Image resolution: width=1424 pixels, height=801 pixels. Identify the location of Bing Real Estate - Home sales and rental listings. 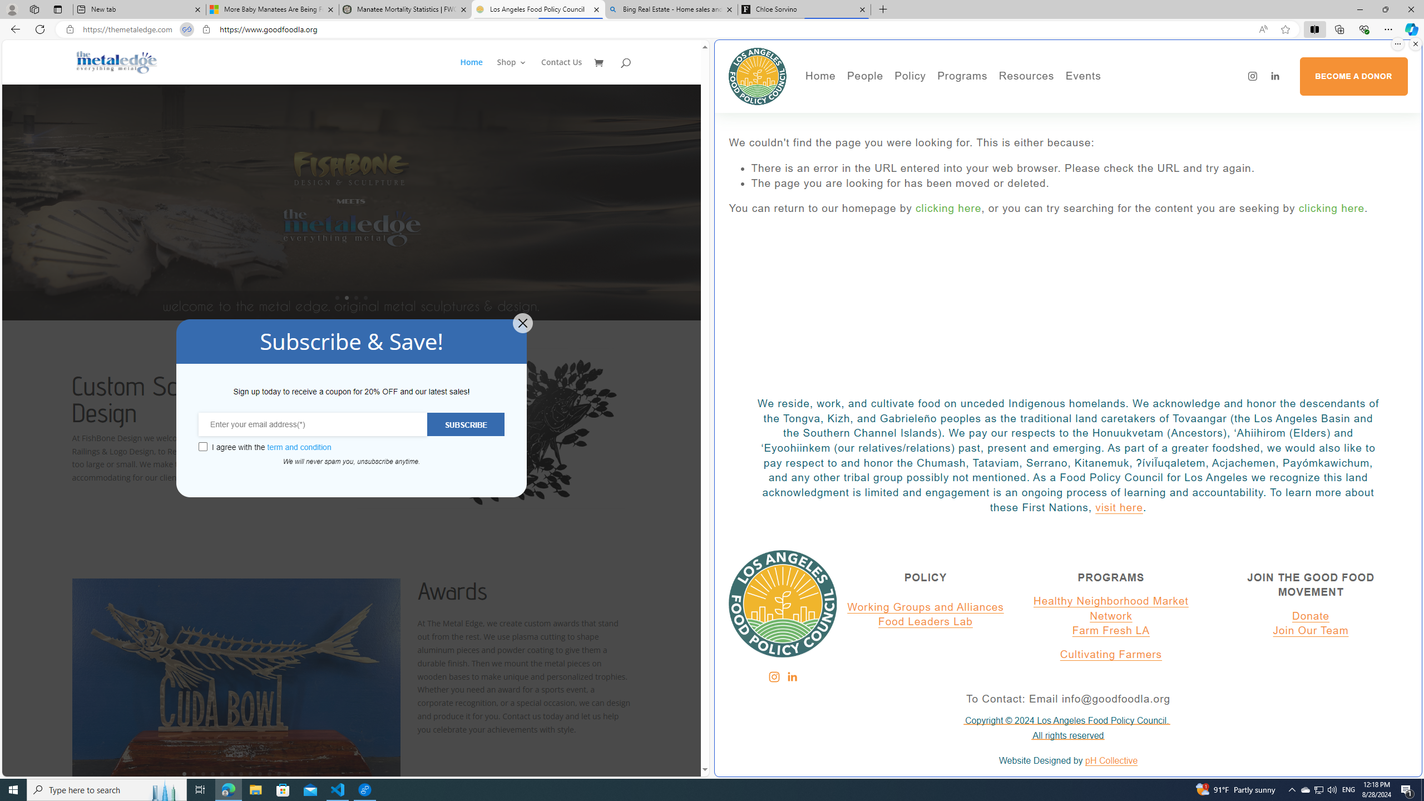
(670, 9).